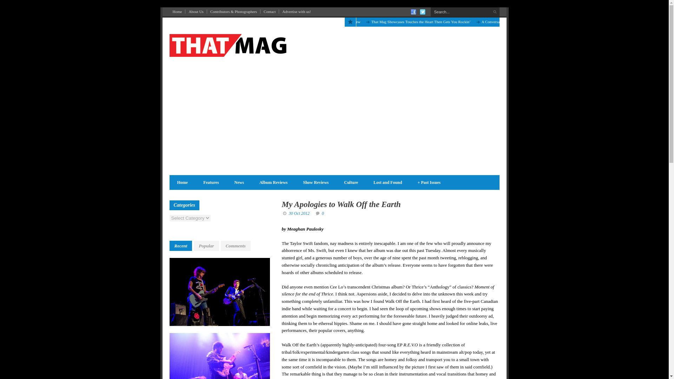  I want to click on Album Reviews, so click(273, 182).